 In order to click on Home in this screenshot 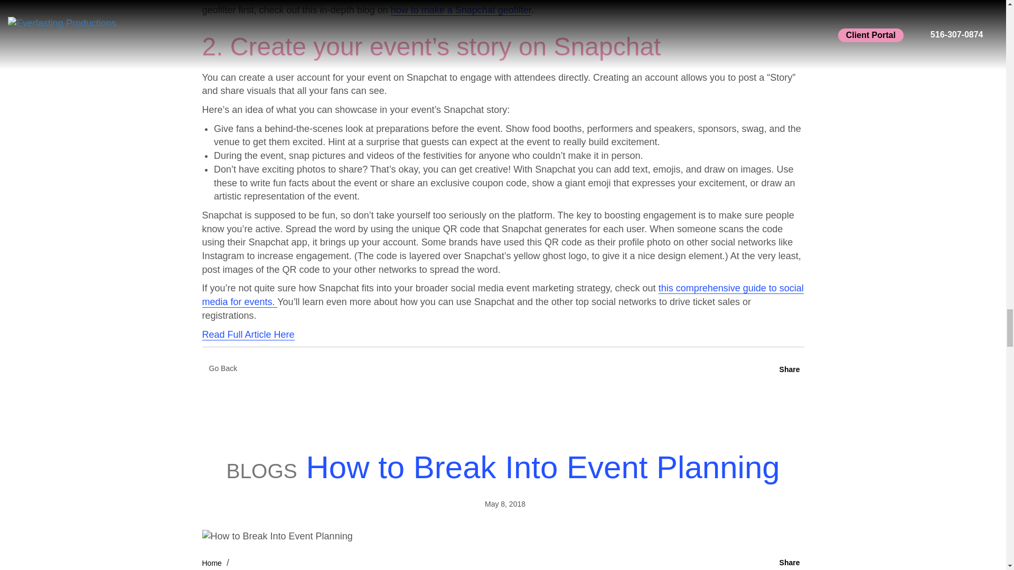, I will do `click(211, 563)`.